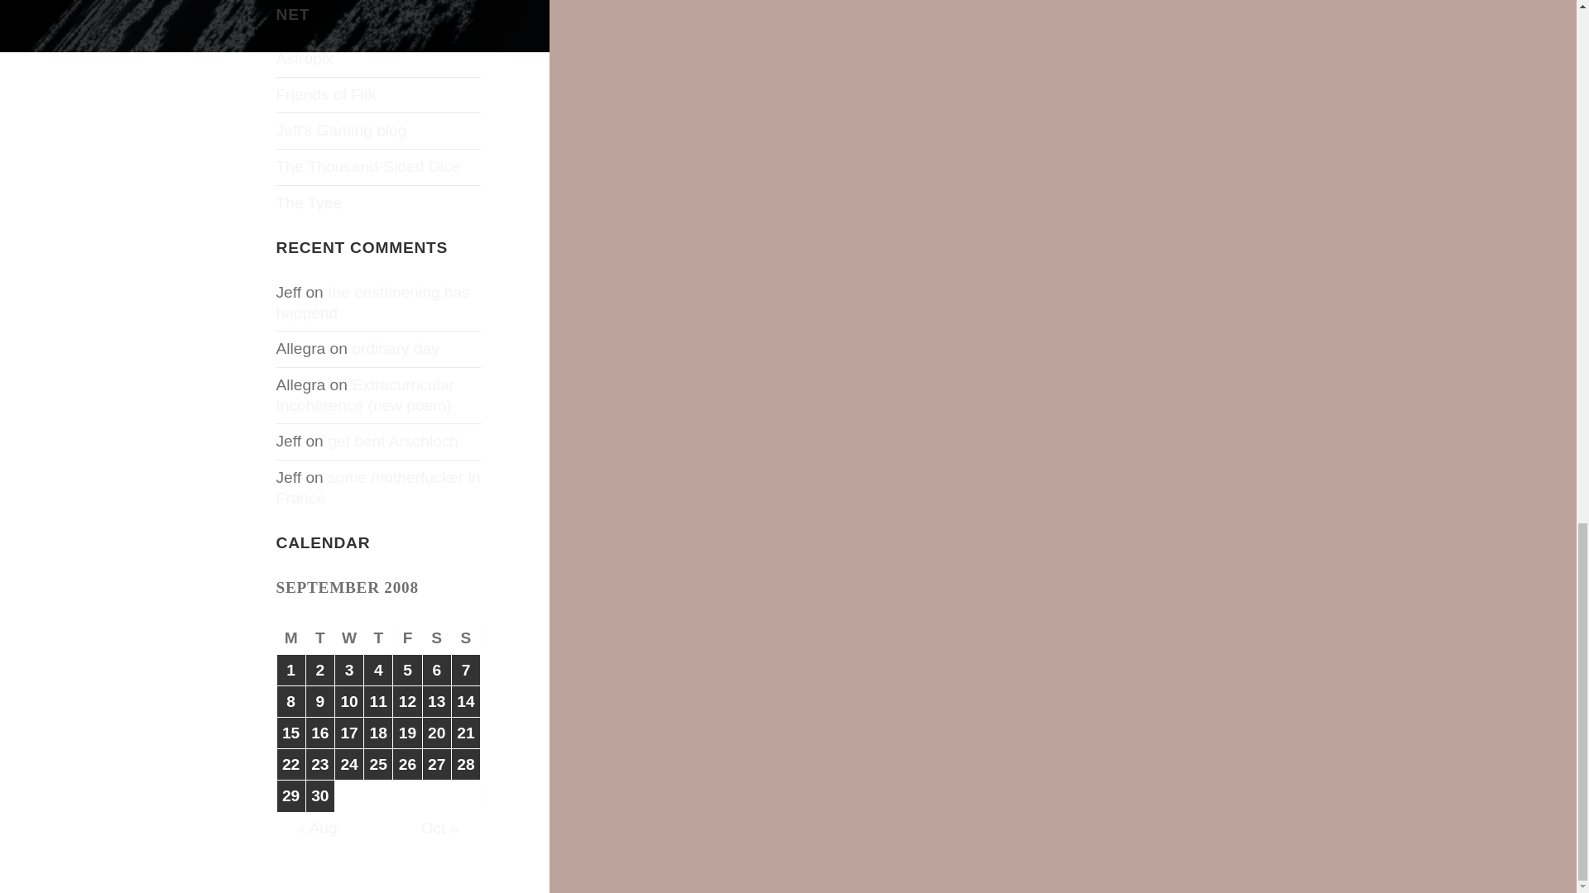 The height and width of the screenshot is (893, 1589). What do you see at coordinates (310, 203) in the screenshot?
I see `The Tyee` at bounding box center [310, 203].